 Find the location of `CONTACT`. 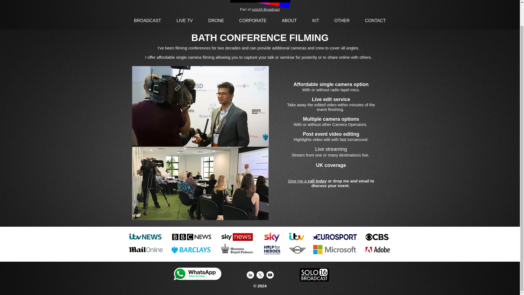

CONTACT is located at coordinates (375, 20).